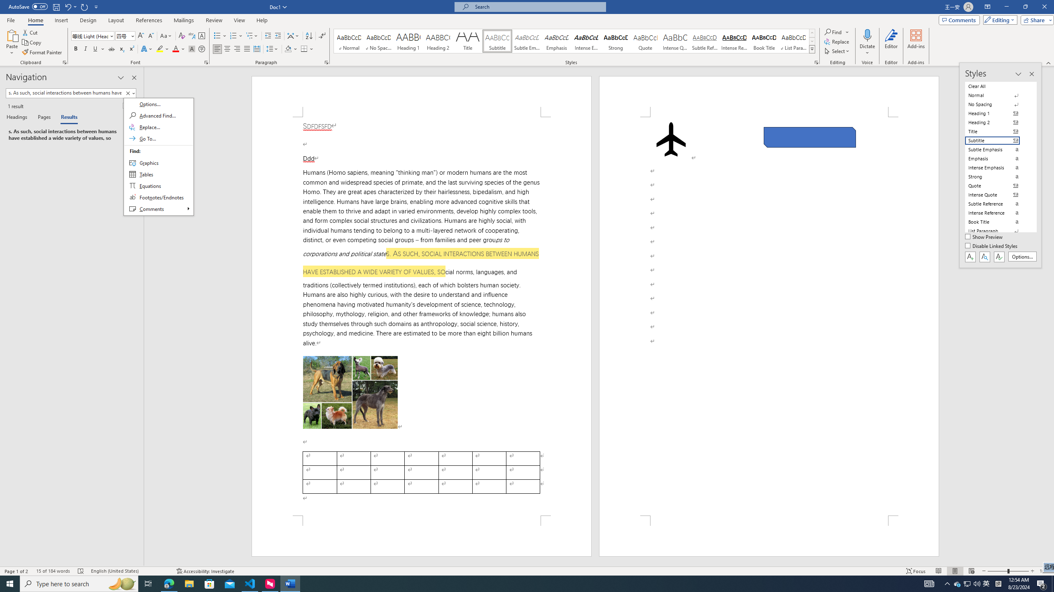 Image resolution: width=1054 pixels, height=592 pixels. What do you see at coordinates (575, 41) in the screenshot?
I see `AutomationID: QuickStylesGallery` at bounding box center [575, 41].